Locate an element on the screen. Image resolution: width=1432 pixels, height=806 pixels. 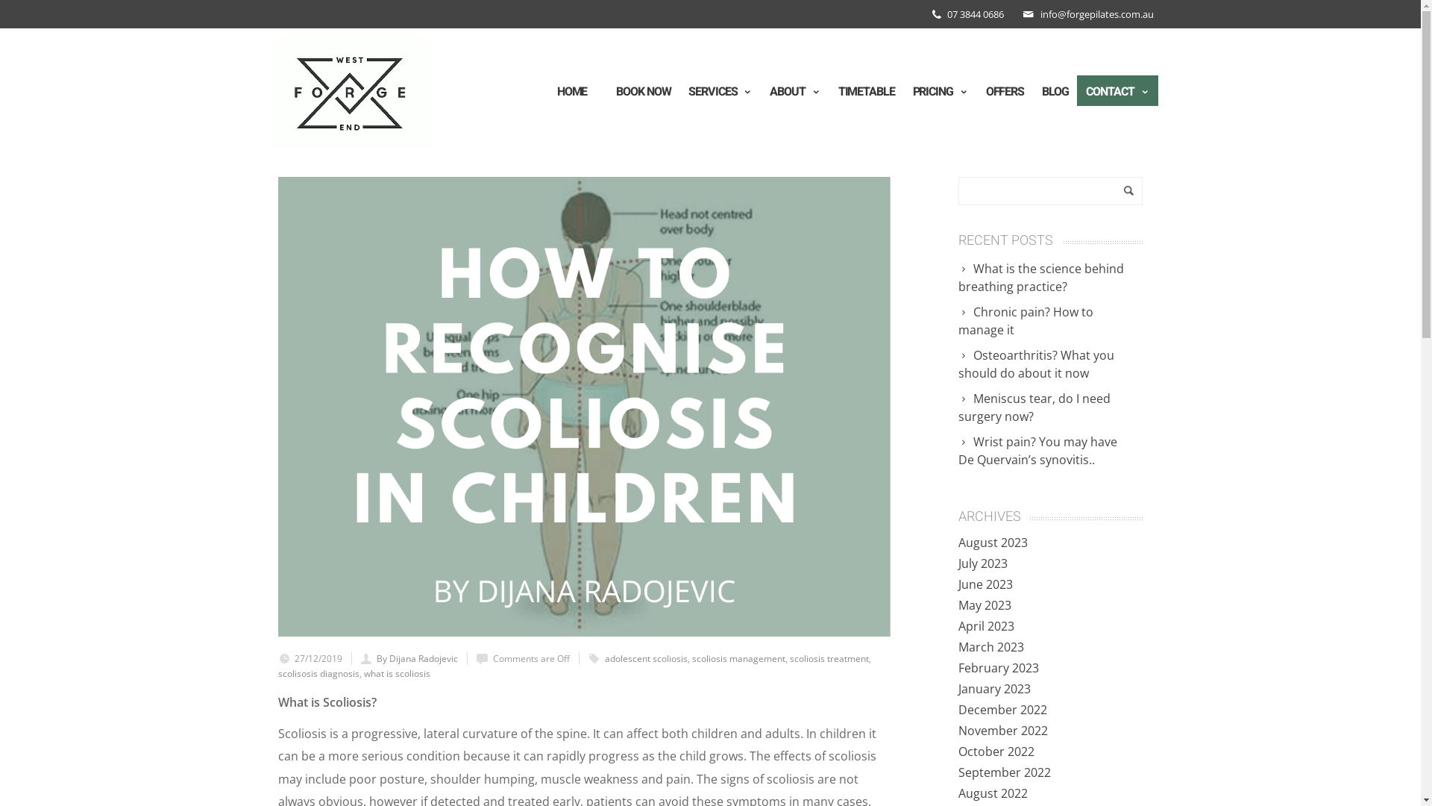
SERVICES is located at coordinates (720, 91).